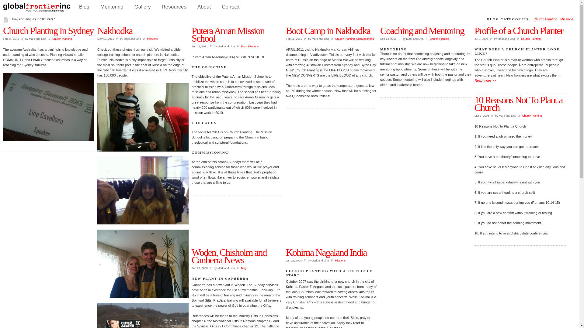 This screenshot has height=328, width=584. I want to click on Church Planting, so click(62, 39).